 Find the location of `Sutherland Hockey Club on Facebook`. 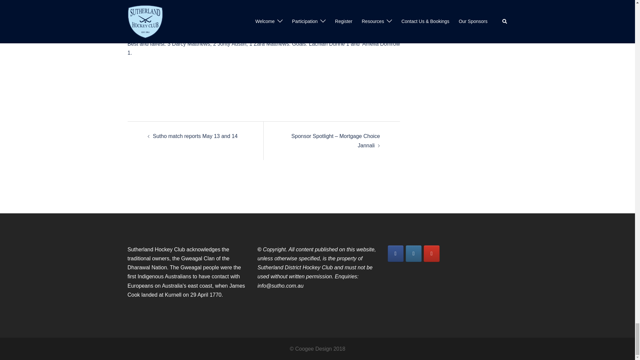

Sutherland Hockey Club on Facebook is located at coordinates (395, 253).